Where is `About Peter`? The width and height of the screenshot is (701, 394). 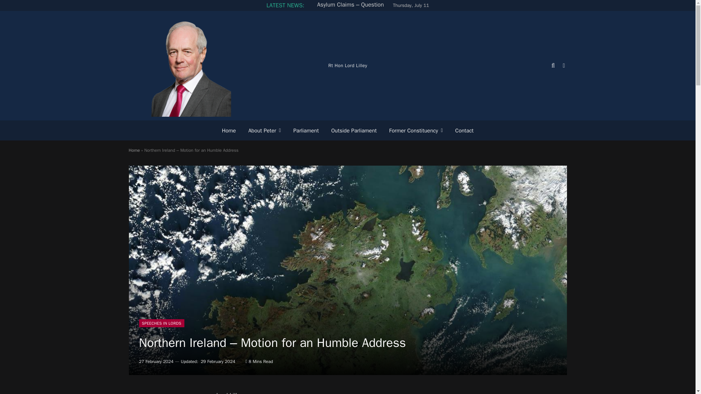
About Peter is located at coordinates (264, 130).